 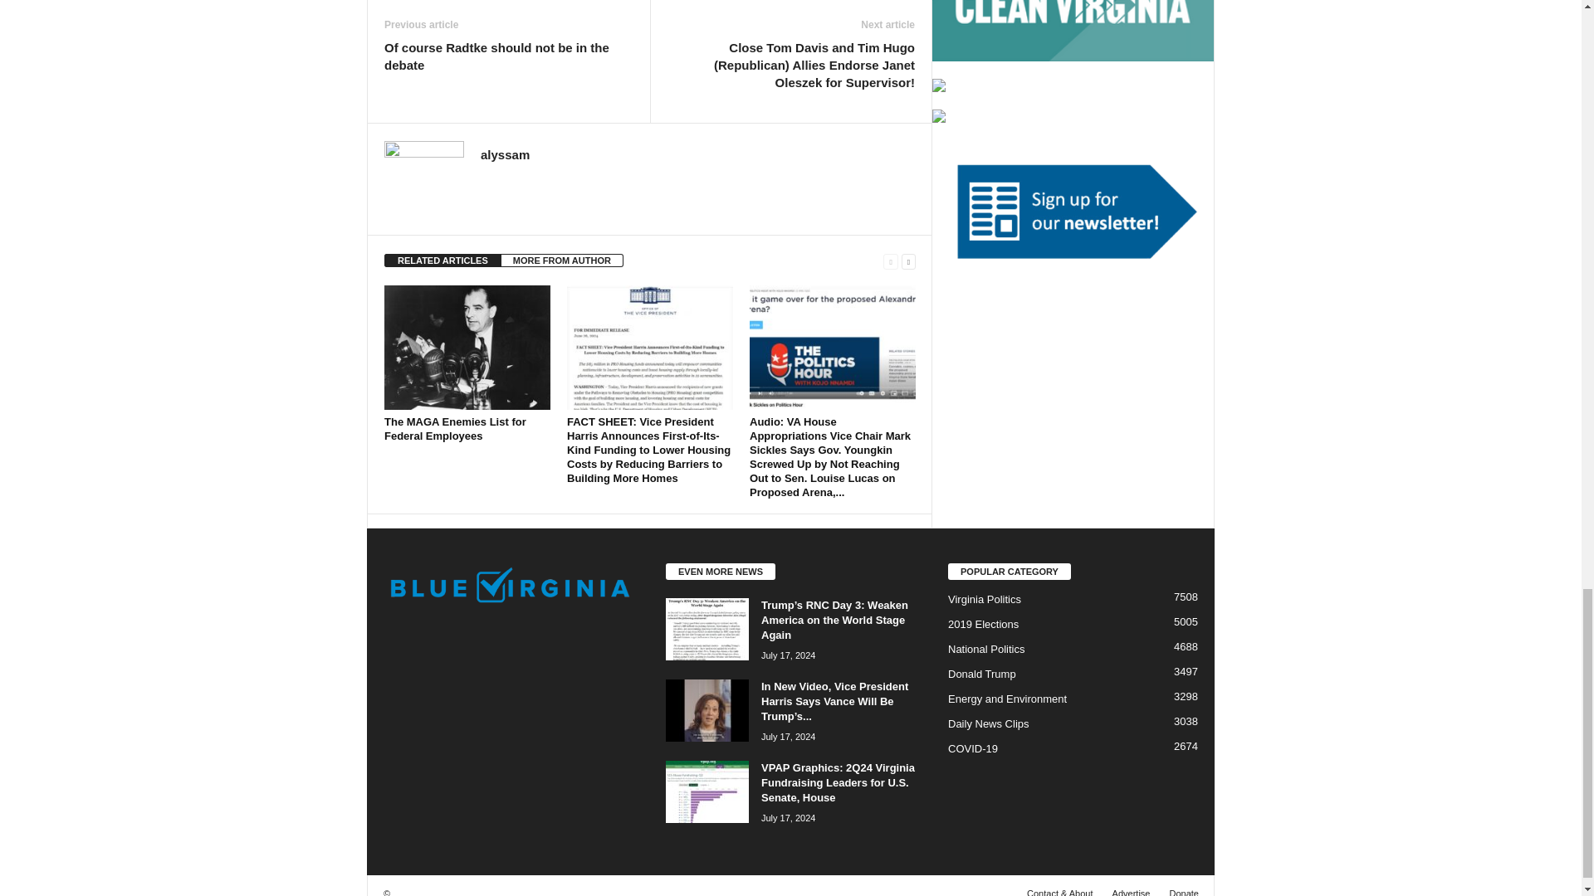 I want to click on RELATED ARTICLES, so click(x=443, y=260).